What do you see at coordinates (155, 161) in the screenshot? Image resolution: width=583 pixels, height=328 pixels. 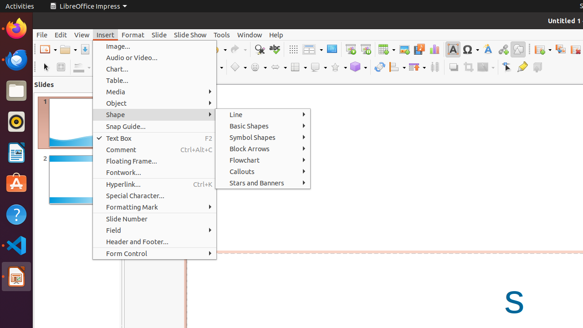 I see `Floating Frame...` at bounding box center [155, 161].